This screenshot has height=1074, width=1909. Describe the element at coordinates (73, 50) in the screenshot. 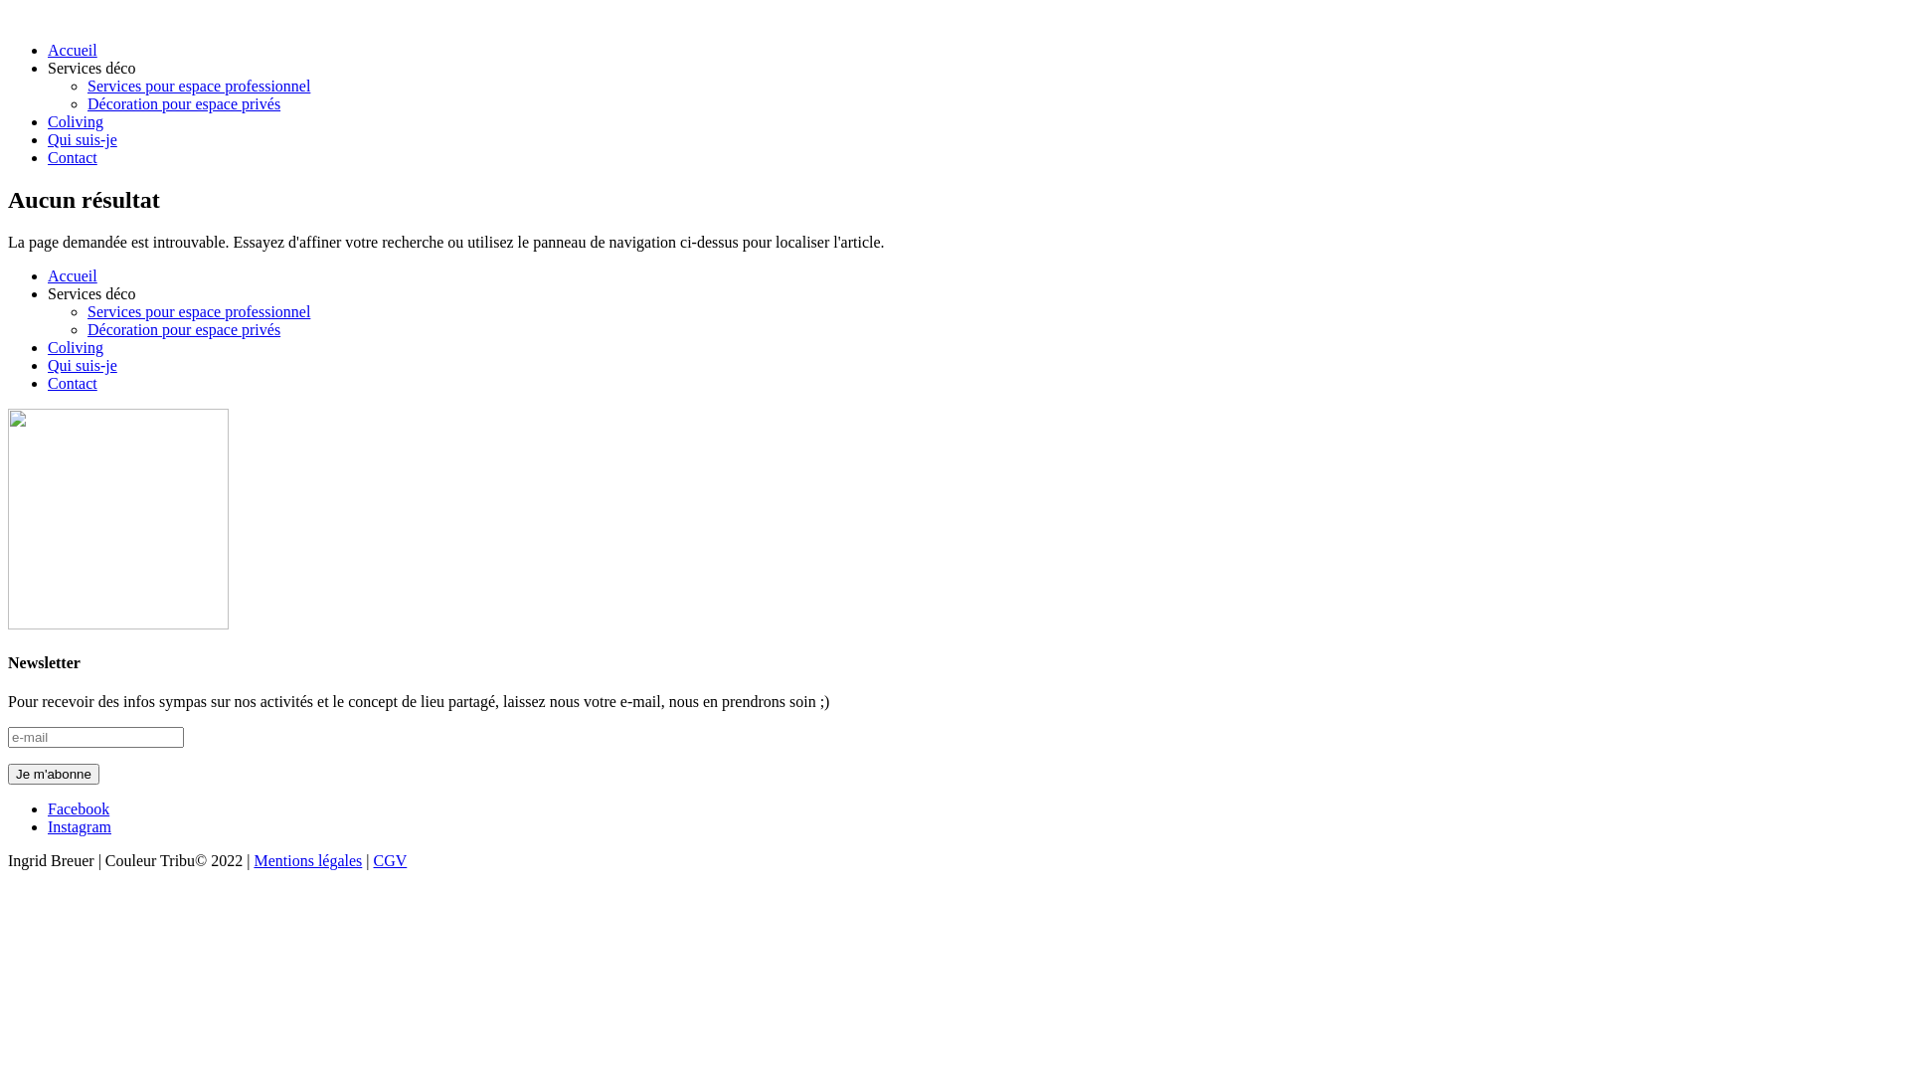

I see `Accueil` at that location.